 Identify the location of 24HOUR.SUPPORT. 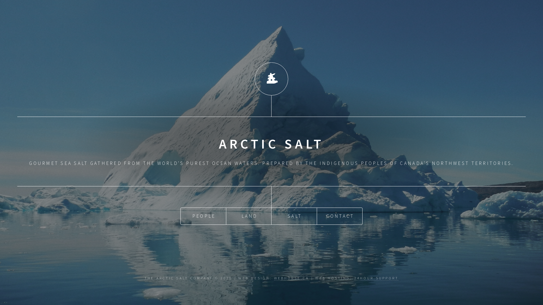
(377, 278).